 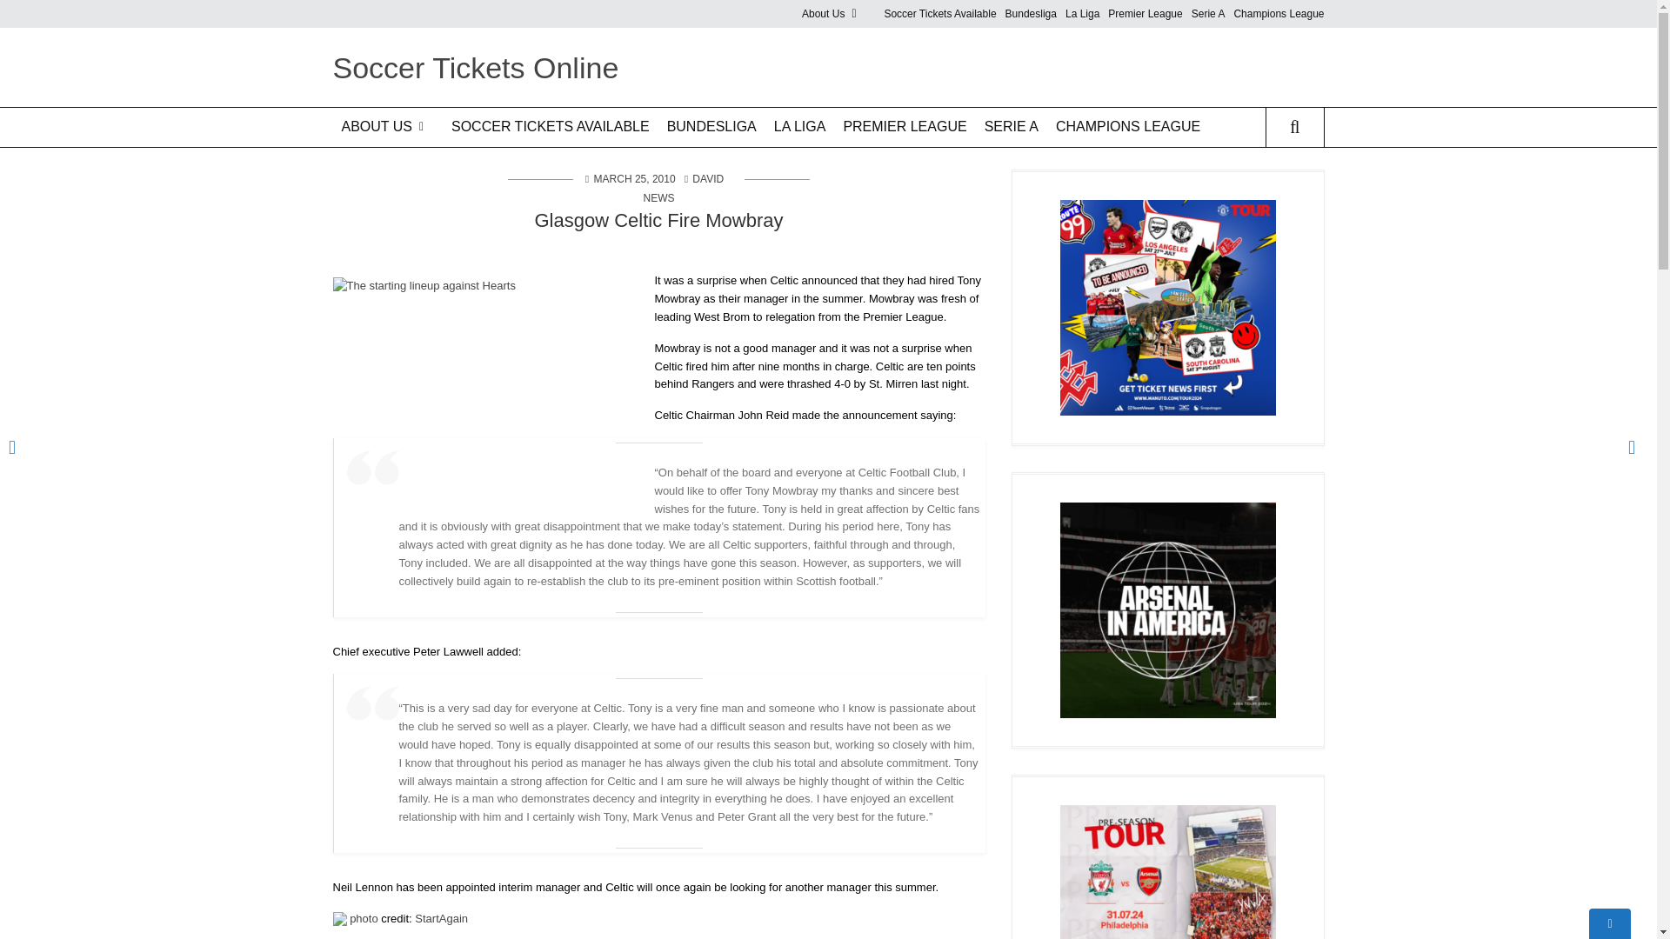 What do you see at coordinates (397, 198) in the screenshot?
I see `Privacy` at bounding box center [397, 198].